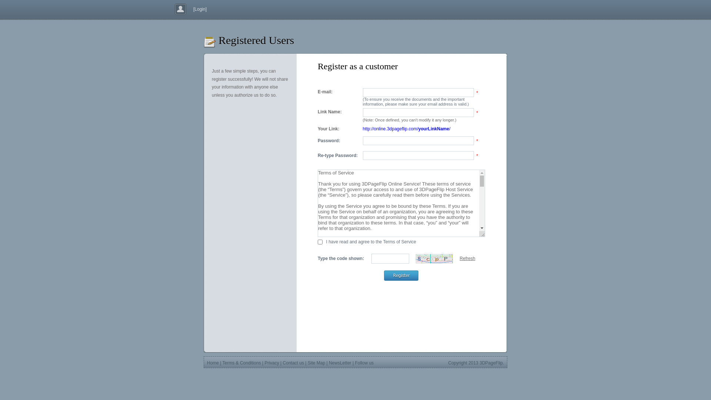 The width and height of the screenshot is (711, 400). I want to click on Contact us, so click(293, 363).